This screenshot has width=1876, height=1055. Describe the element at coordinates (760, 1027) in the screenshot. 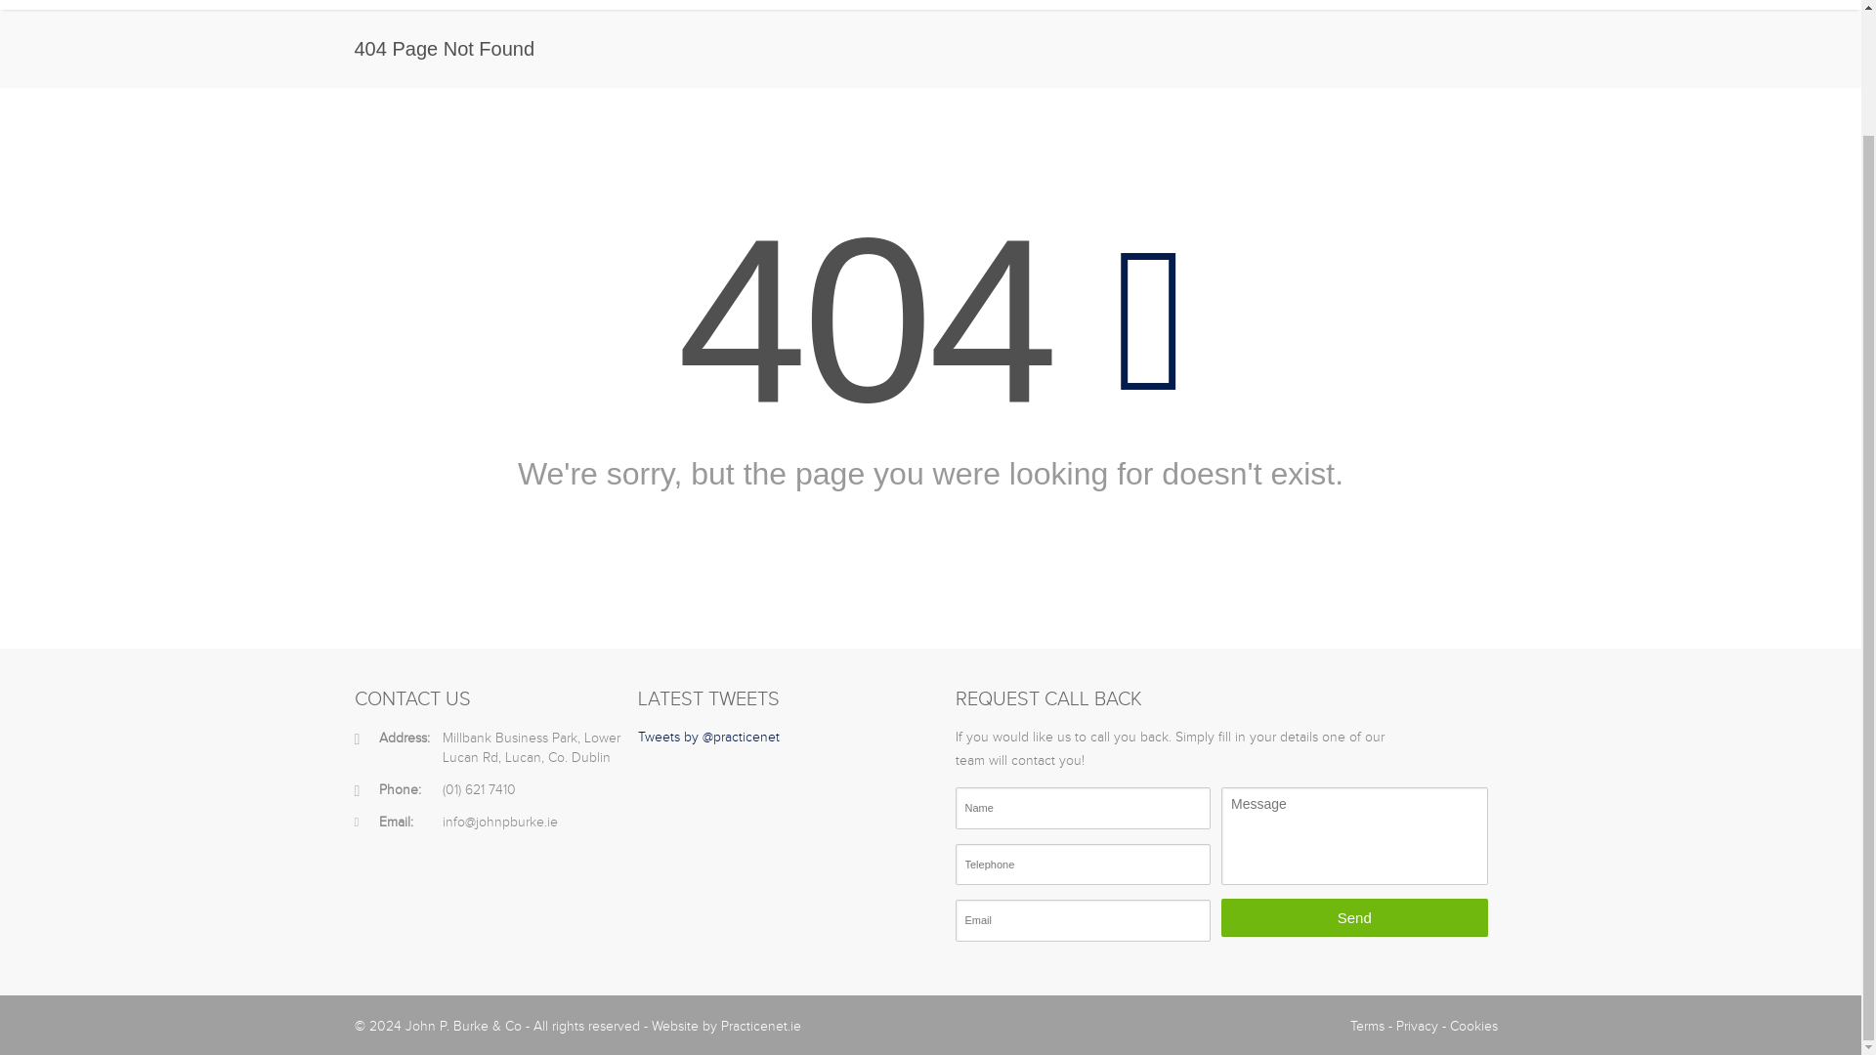

I see `Practicenet.ie` at that location.